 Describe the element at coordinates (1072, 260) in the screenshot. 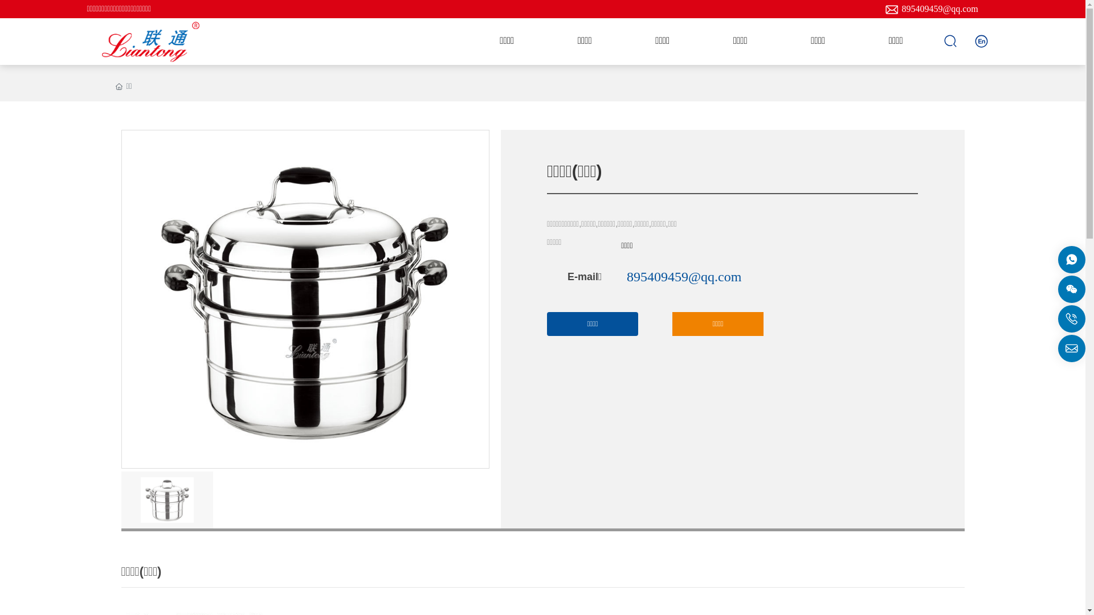

I see `Message` at that location.